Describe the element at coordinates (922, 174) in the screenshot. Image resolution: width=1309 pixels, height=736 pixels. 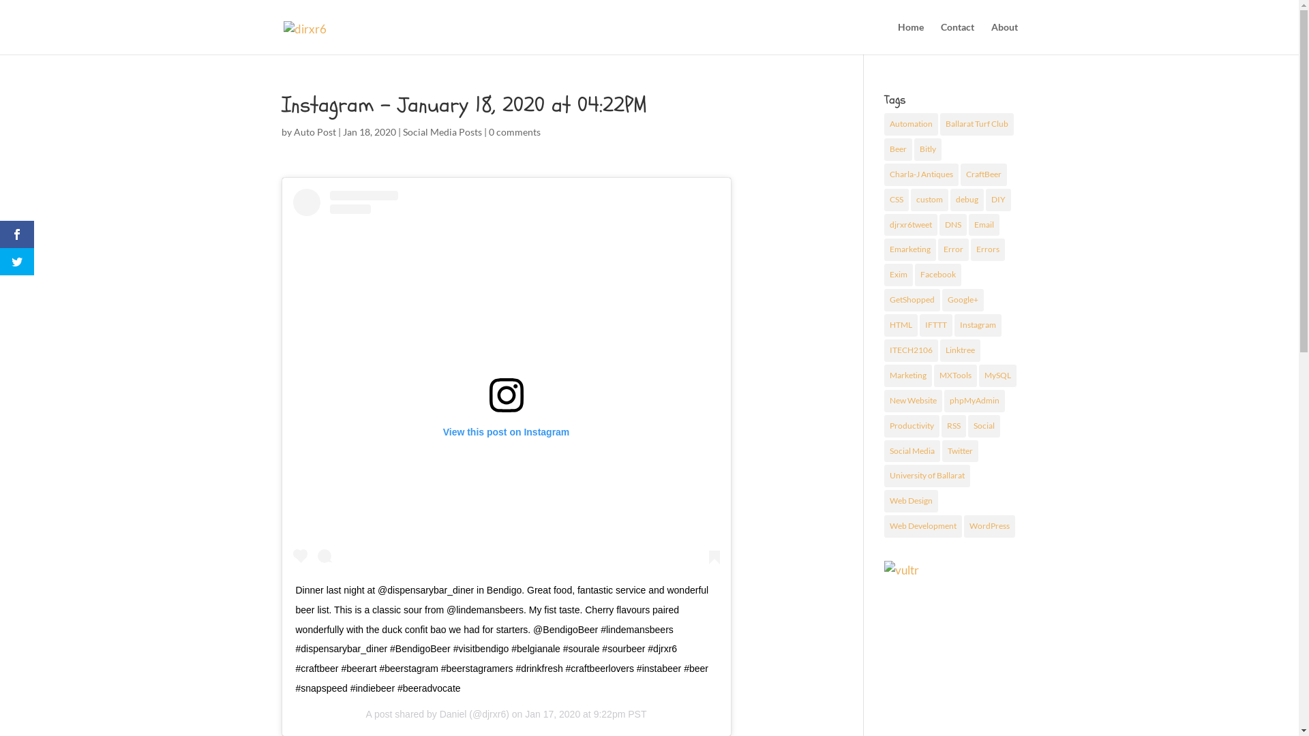
I see `Charla-J Antiques` at that location.